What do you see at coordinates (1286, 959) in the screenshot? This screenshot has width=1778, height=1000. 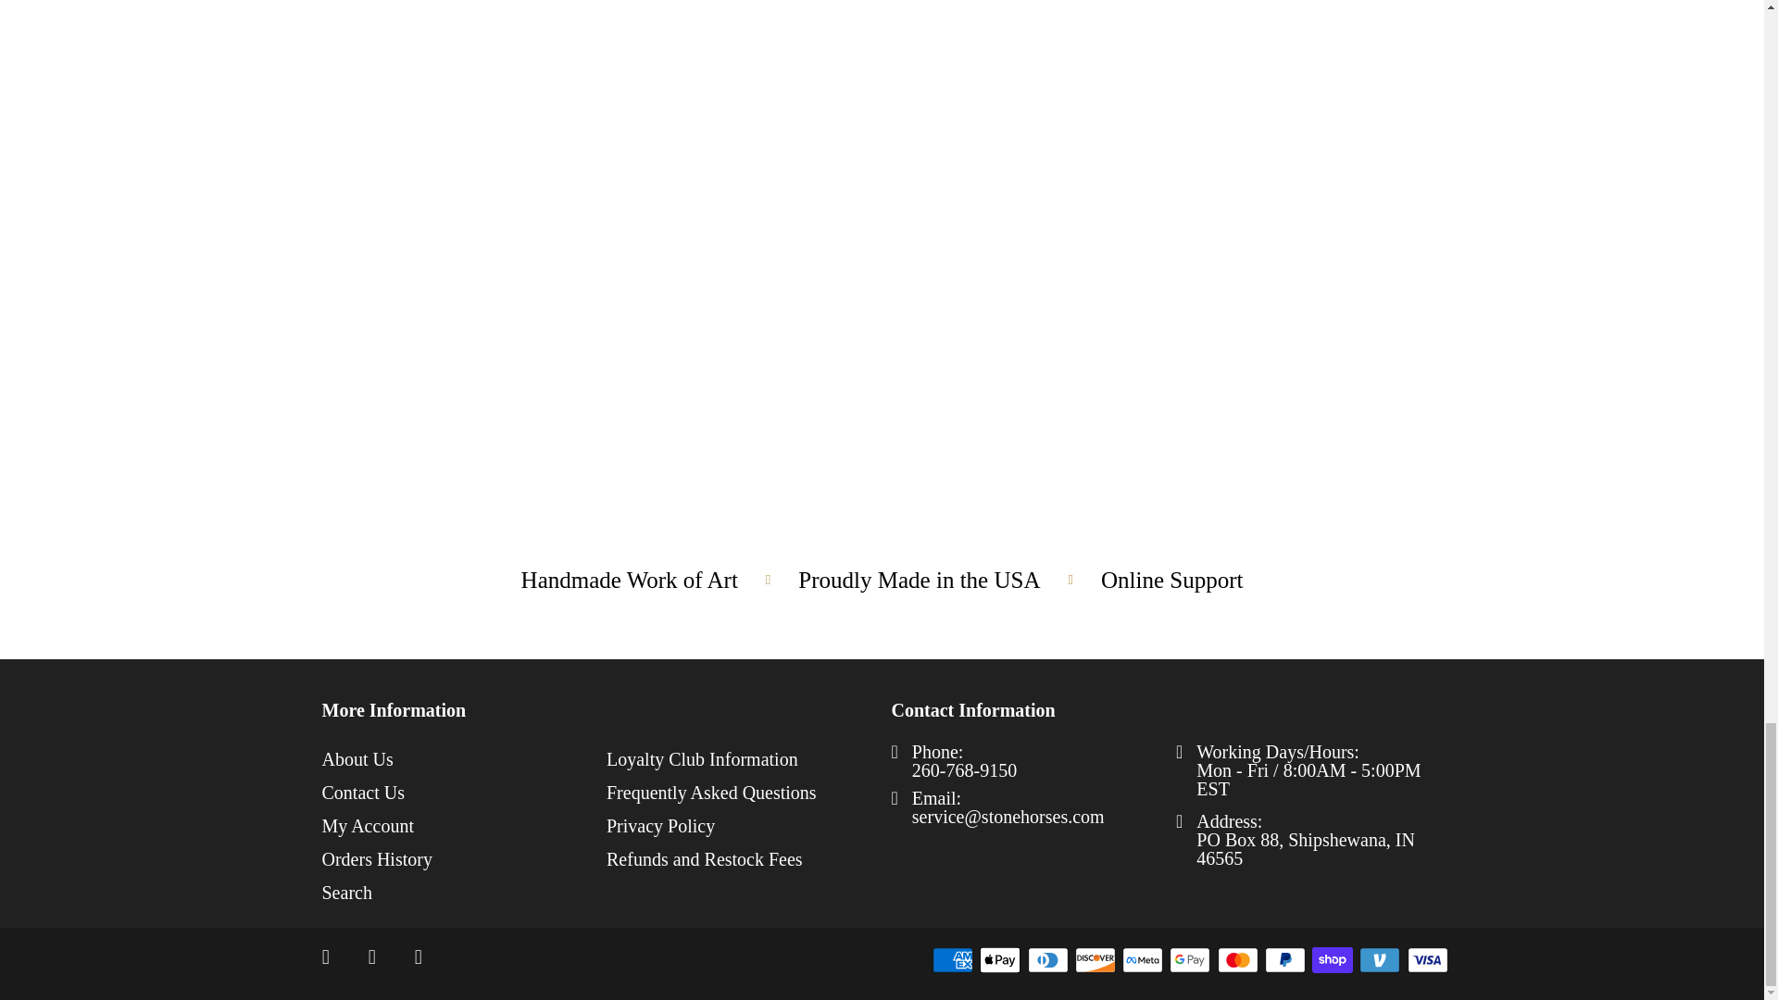 I see `PayPal` at bounding box center [1286, 959].